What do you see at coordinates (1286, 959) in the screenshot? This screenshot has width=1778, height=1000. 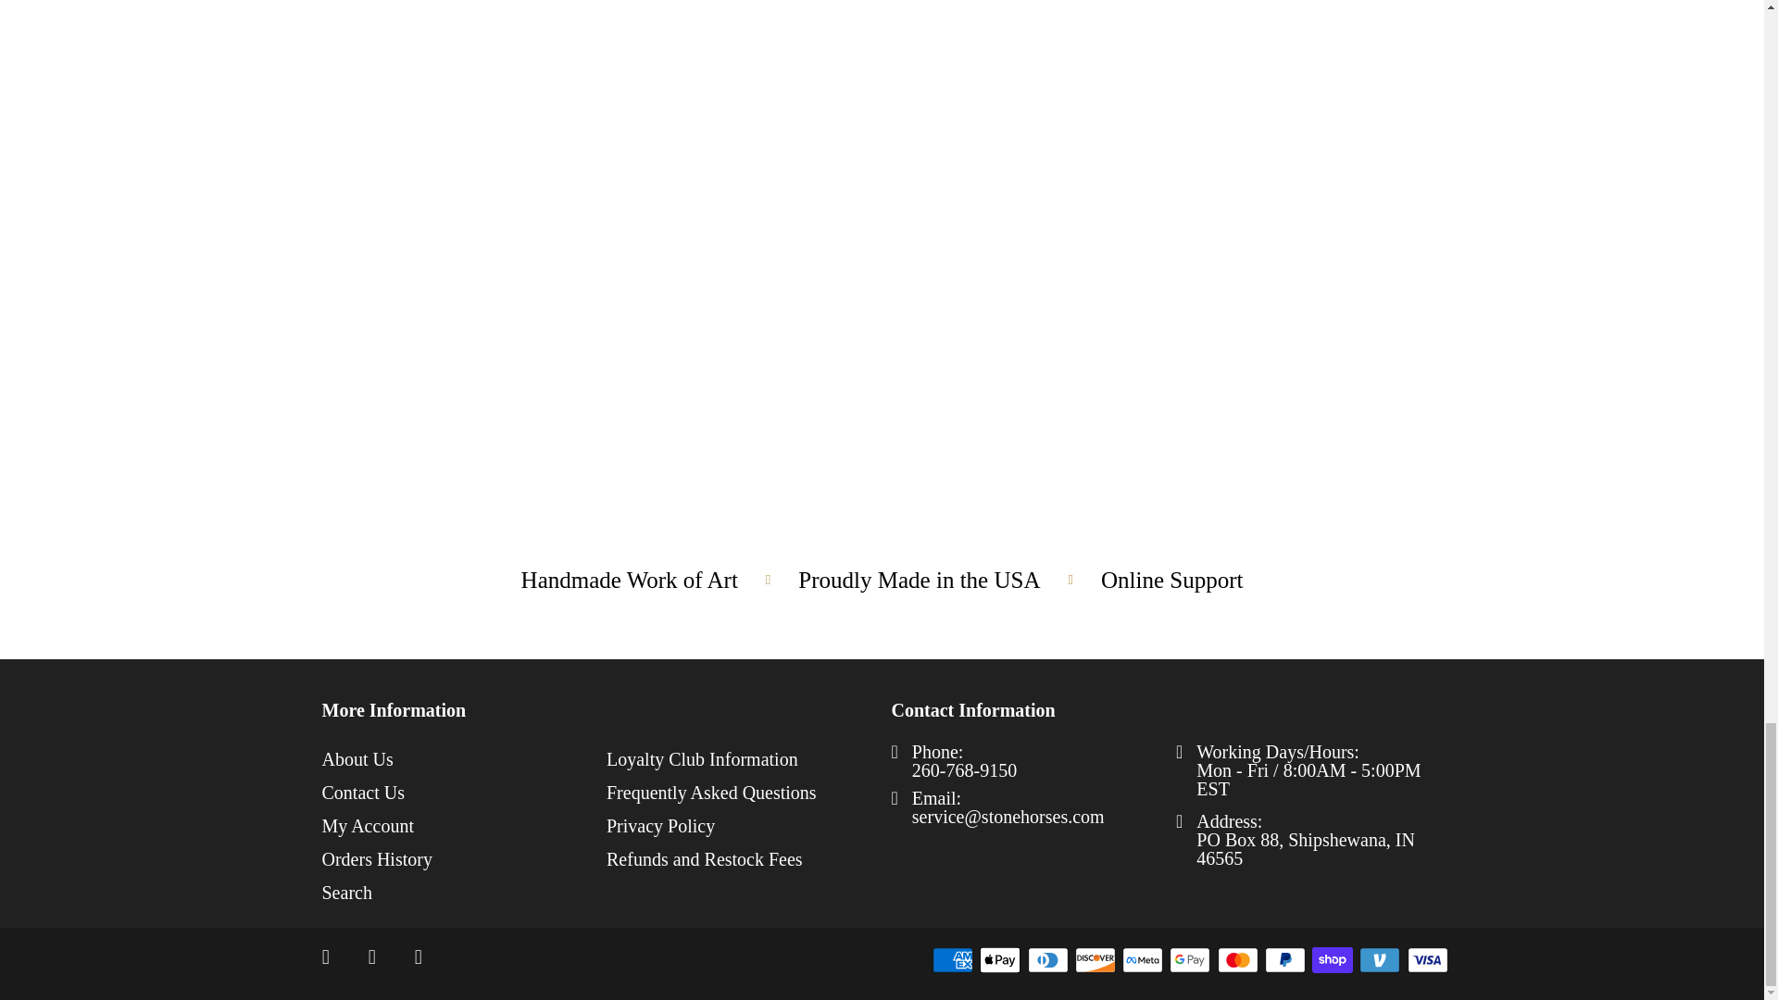 I see `PayPal` at bounding box center [1286, 959].